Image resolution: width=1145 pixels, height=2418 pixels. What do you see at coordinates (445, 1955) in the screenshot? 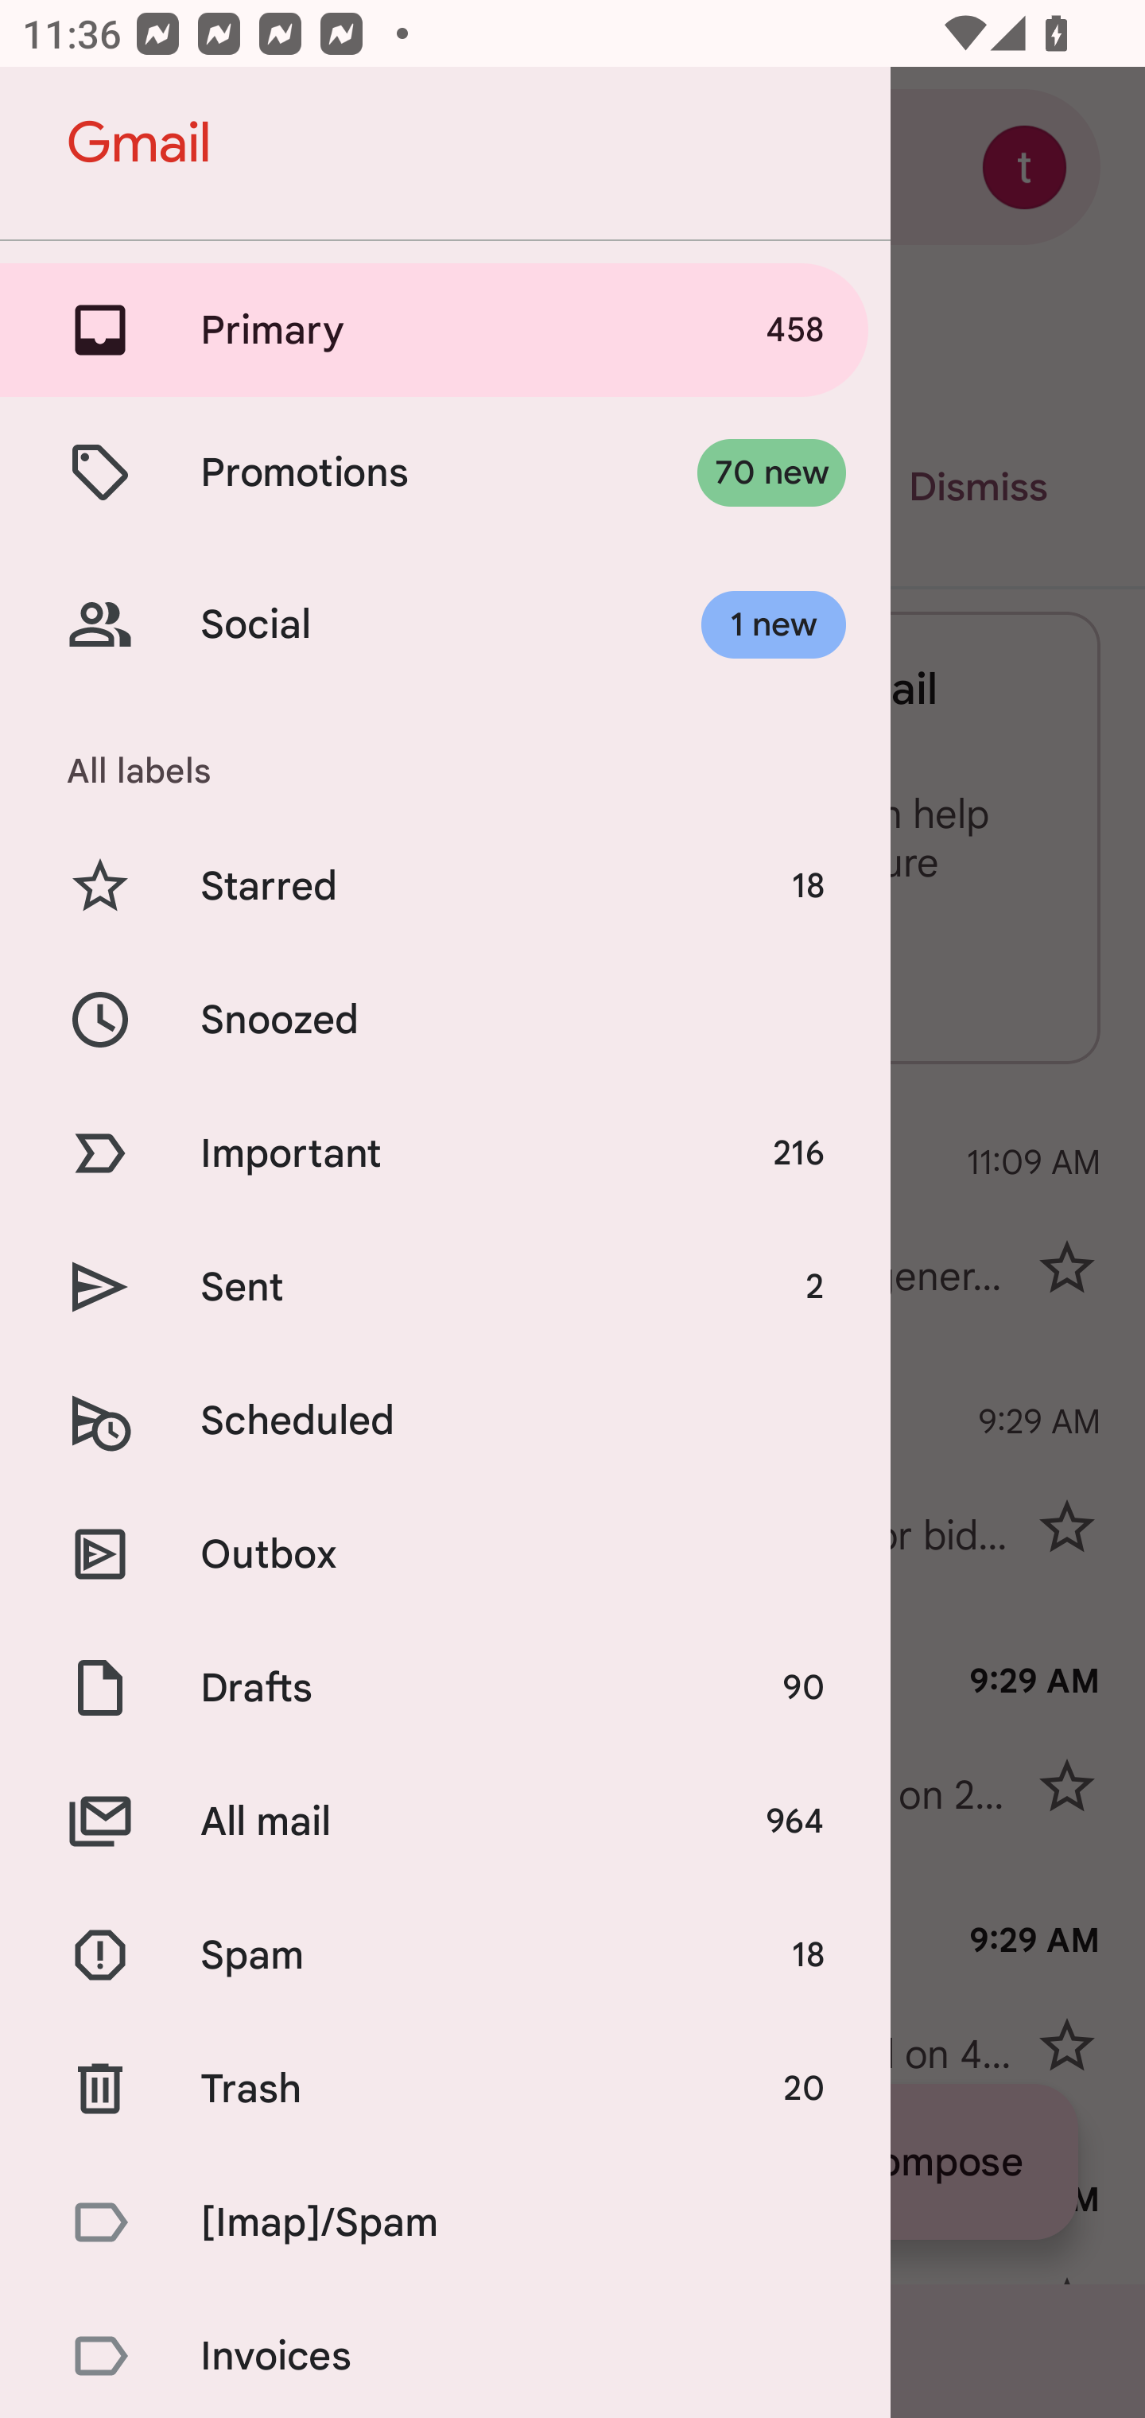
I see `Spam 18` at bounding box center [445, 1955].